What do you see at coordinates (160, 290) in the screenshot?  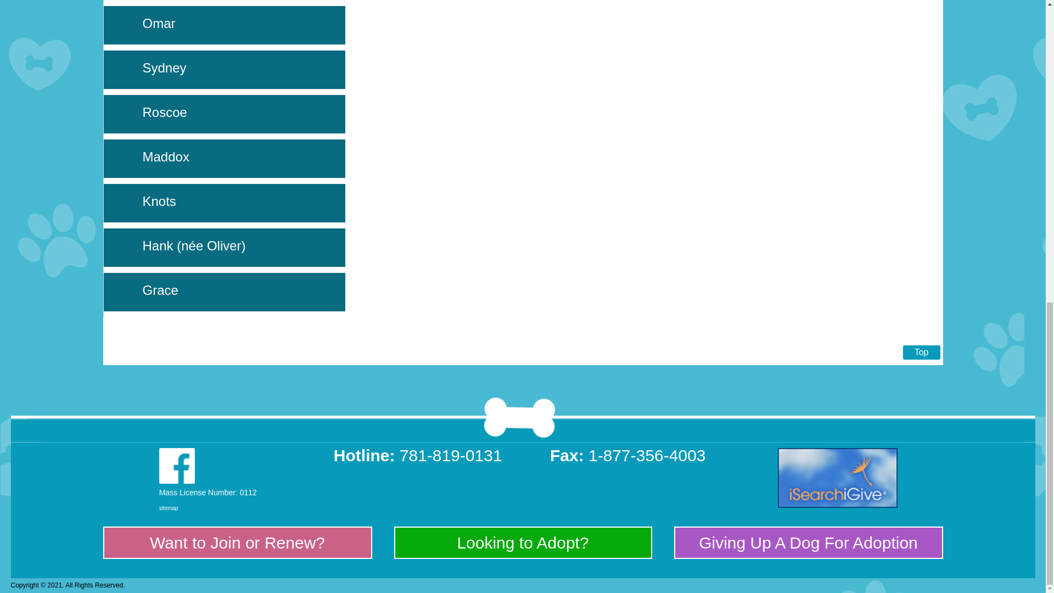 I see `Grace` at bounding box center [160, 290].